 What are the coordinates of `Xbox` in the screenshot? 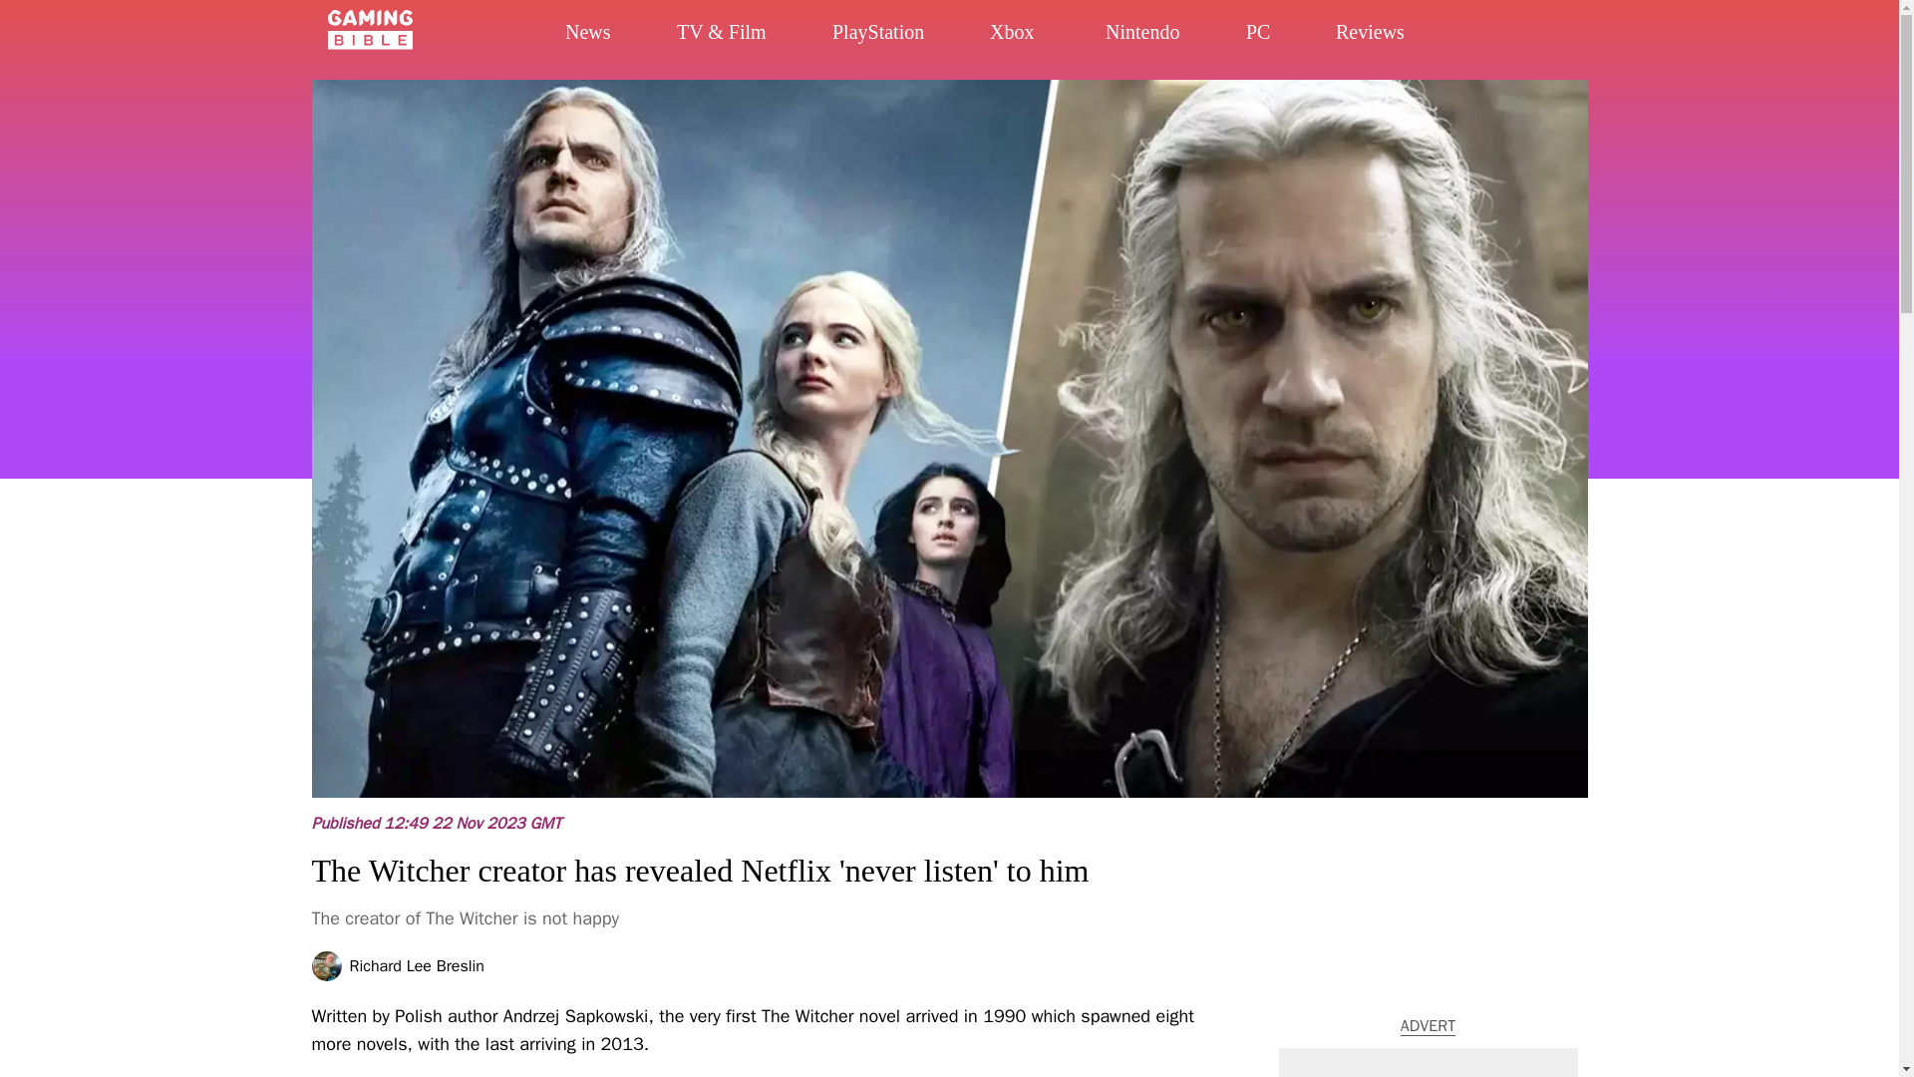 It's located at (1033, 42).